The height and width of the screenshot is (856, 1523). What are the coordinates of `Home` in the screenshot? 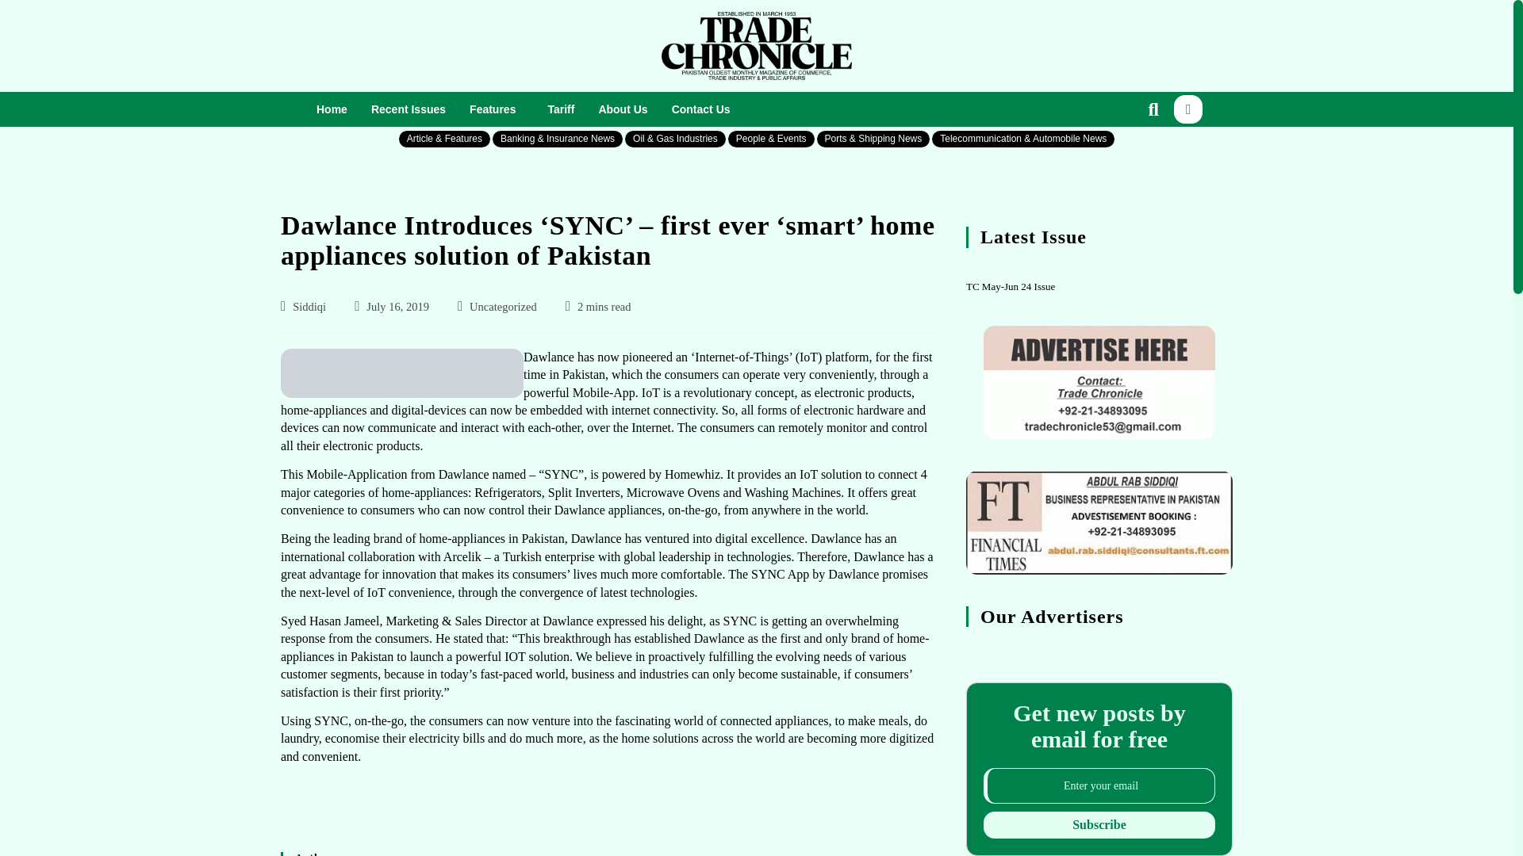 It's located at (332, 109).